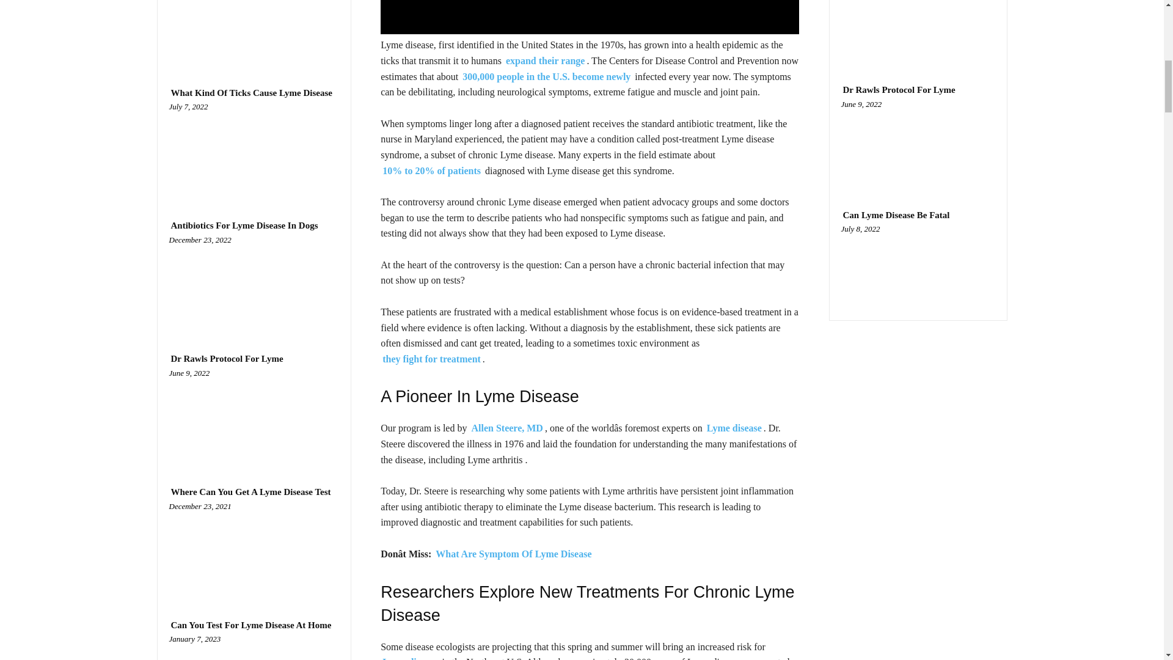 The image size is (1173, 660). What do you see at coordinates (250, 93) in the screenshot?
I see `What Kind Of Ticks Cause Lyme Disease` at bounding box center [250, 93].